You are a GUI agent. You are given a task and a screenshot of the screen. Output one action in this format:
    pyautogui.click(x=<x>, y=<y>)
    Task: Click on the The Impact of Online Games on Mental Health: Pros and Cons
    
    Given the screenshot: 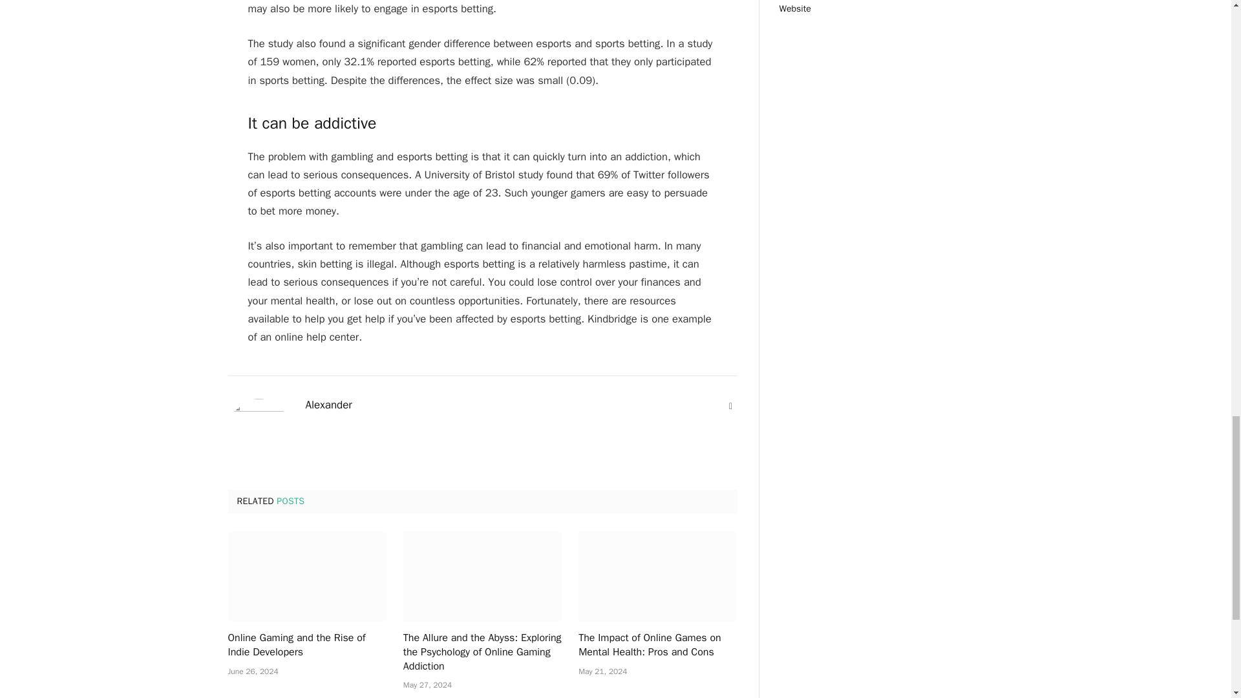 What is the action you would take?
    pyautogui.click(x=657, y=645)
    